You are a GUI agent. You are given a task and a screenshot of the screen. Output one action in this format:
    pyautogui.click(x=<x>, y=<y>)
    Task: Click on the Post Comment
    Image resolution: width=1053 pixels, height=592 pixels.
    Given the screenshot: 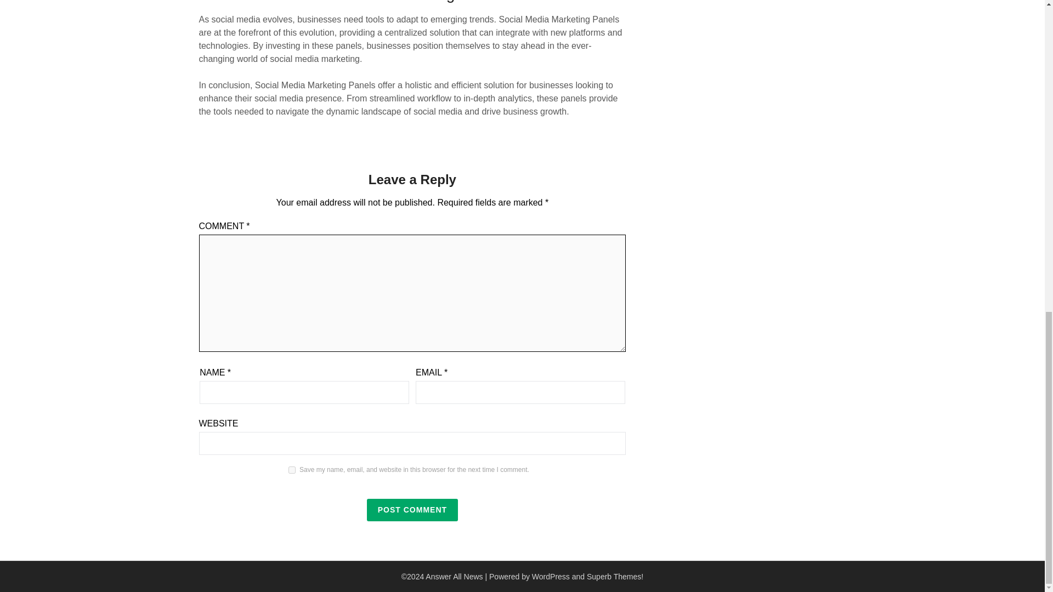 What is the action you would take?
    pyautogui.click(x=412, y=510)
    